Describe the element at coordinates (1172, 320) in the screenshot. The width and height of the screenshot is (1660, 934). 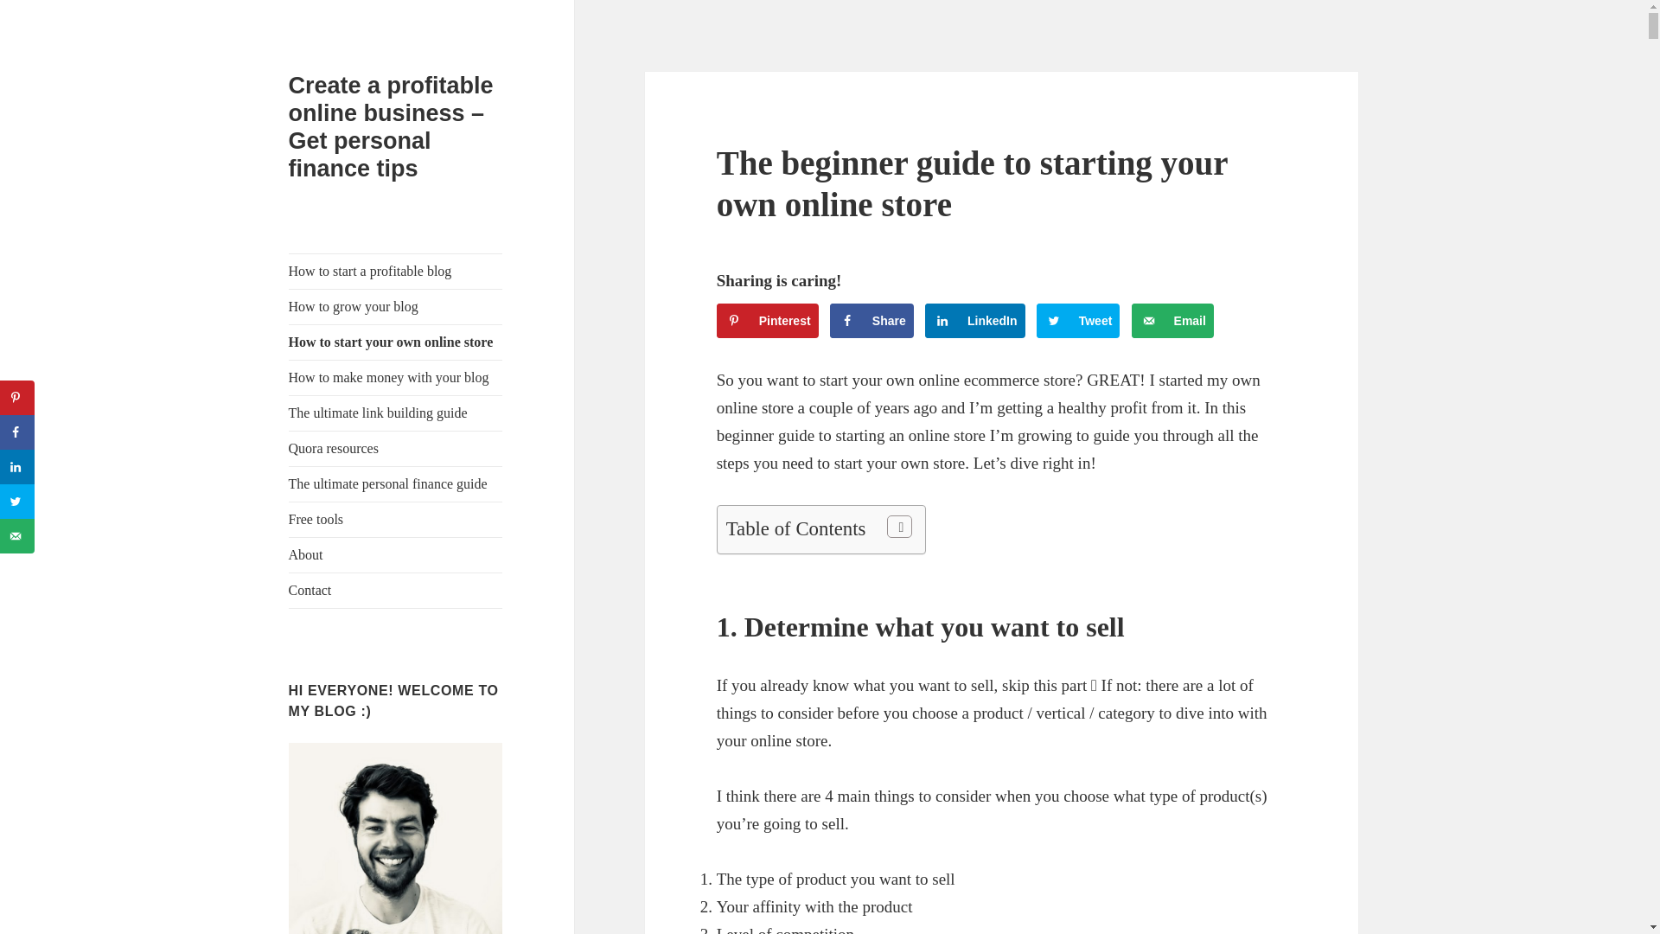
I see `Send over email` at that location.